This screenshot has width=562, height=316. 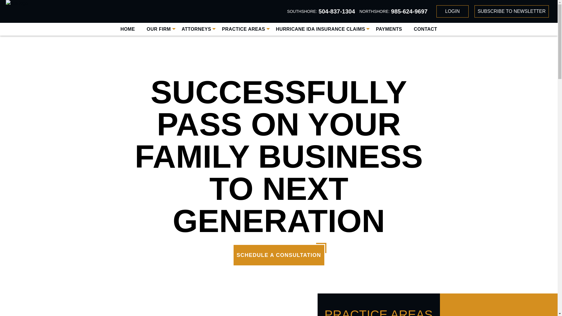 I want to click on HOME, so click(x=128, y=29).